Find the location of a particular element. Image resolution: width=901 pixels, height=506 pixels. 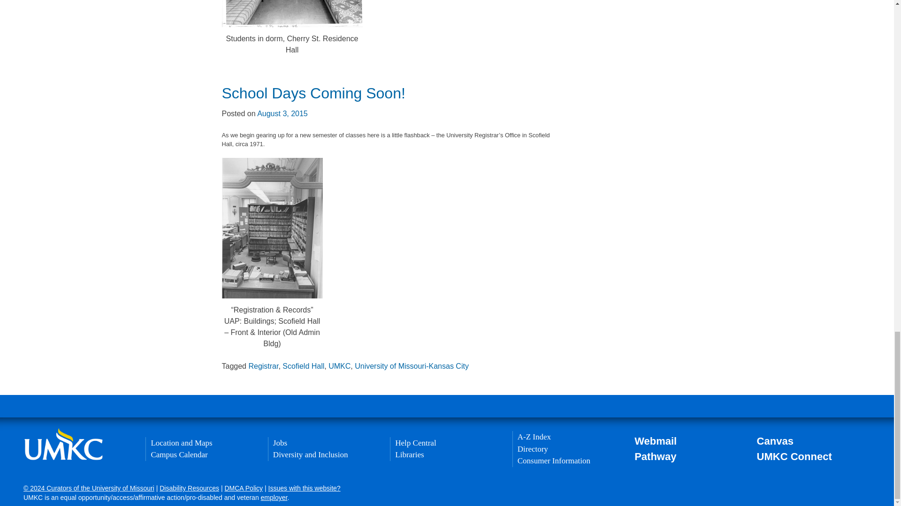

UMKC Logo is located at coordinates (63, 444).